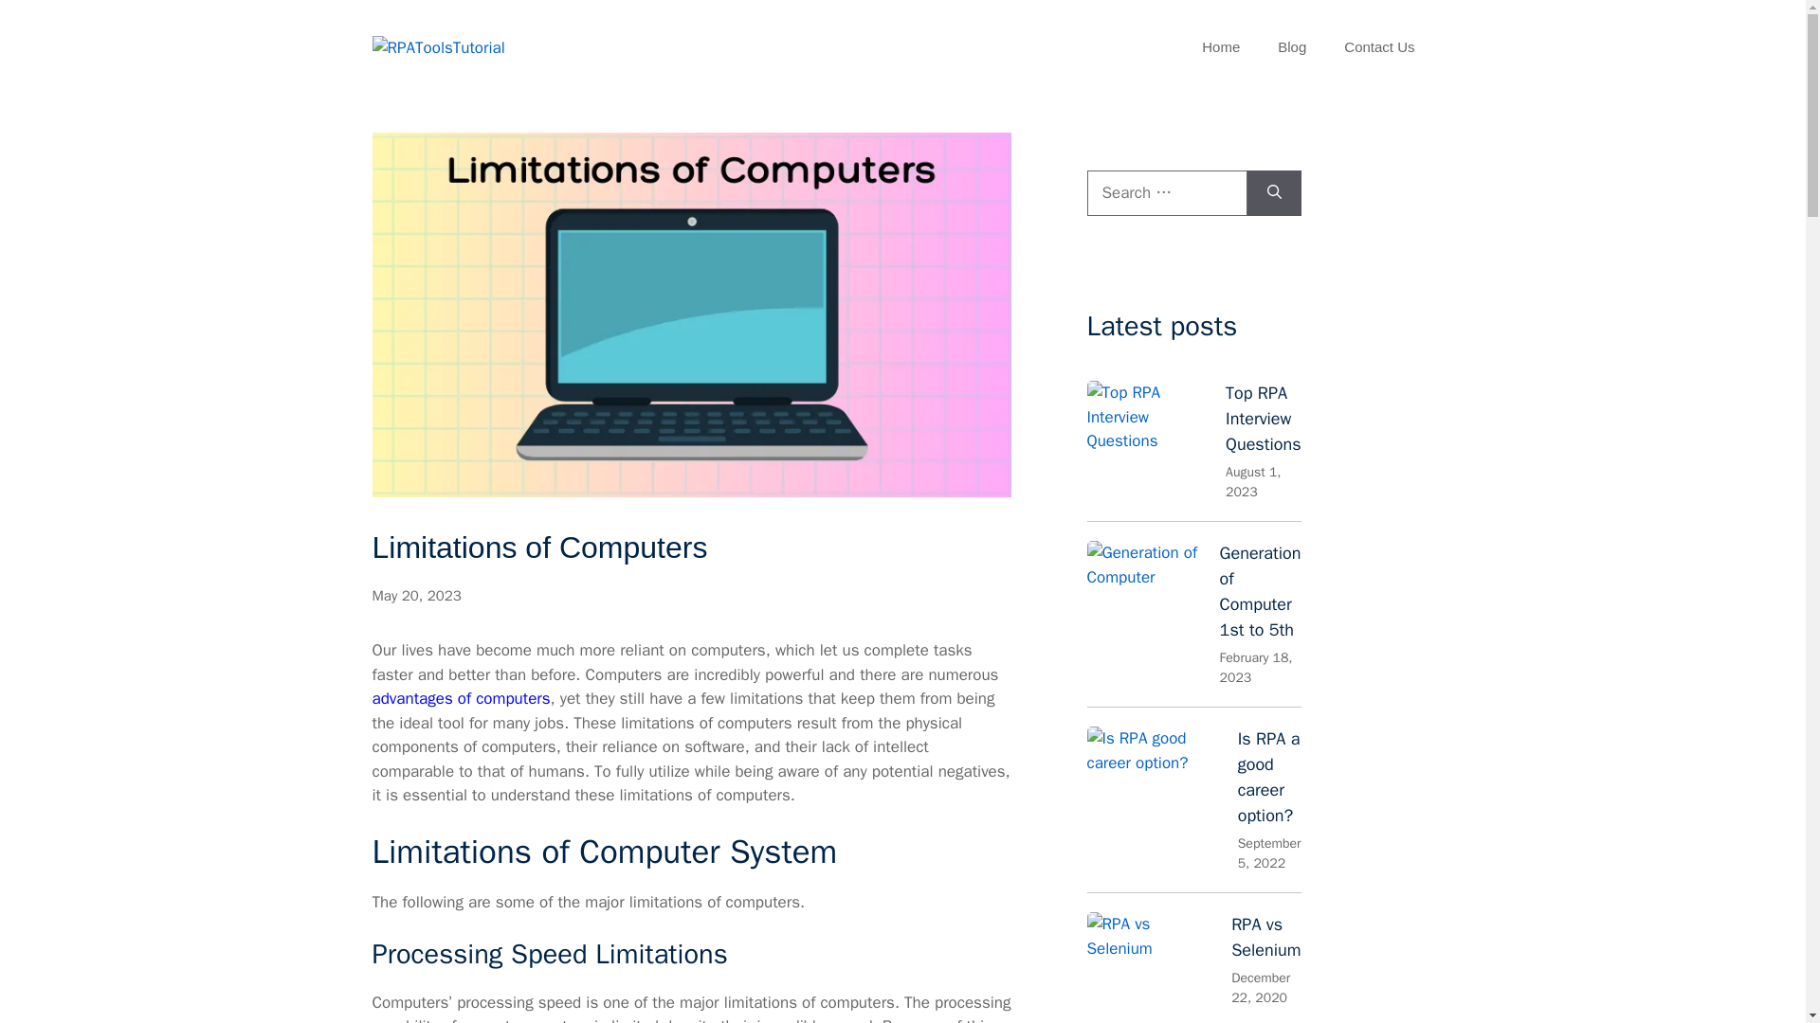 Image resolution: width=1820 pixels, height=1023 pixels. What do you see at coordinates (1266, 938) in the screenshot?
I see `RPA vs Selenium` at bounding box center [1266, 938].